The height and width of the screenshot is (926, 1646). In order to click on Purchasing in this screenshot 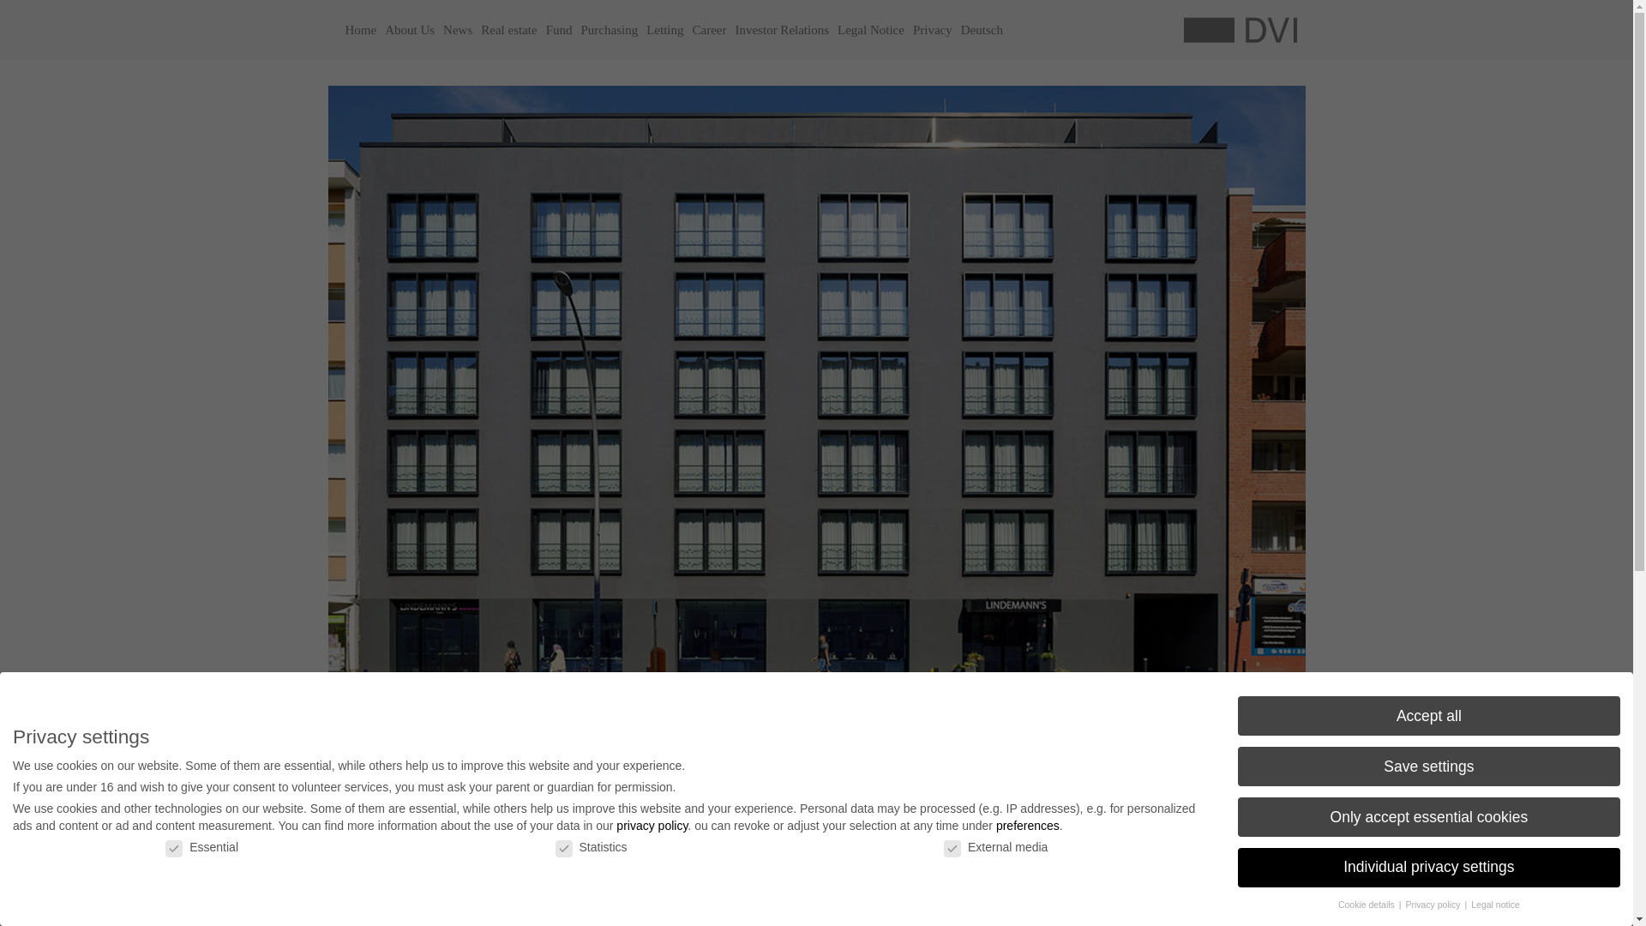, I will do `click(609, 30)`.